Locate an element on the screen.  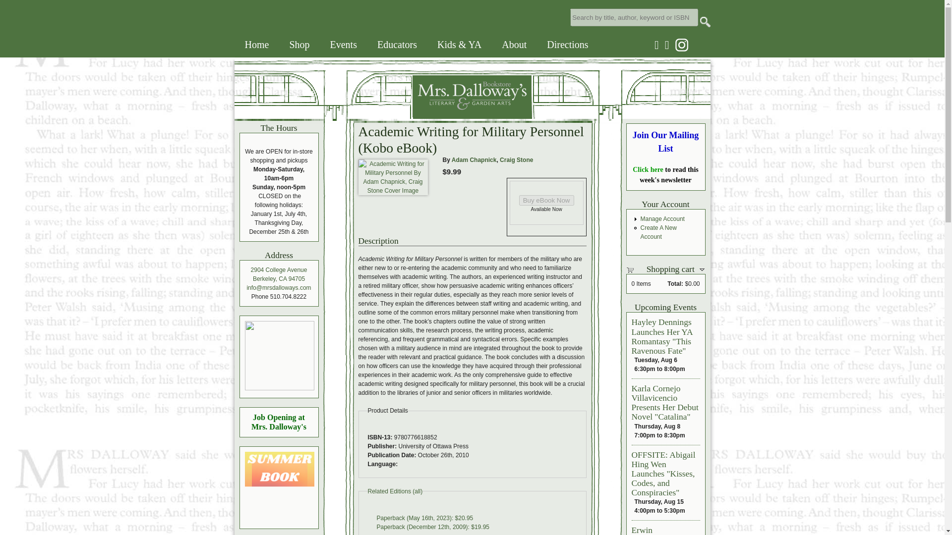
Shop is located at coordinates (298, 45).